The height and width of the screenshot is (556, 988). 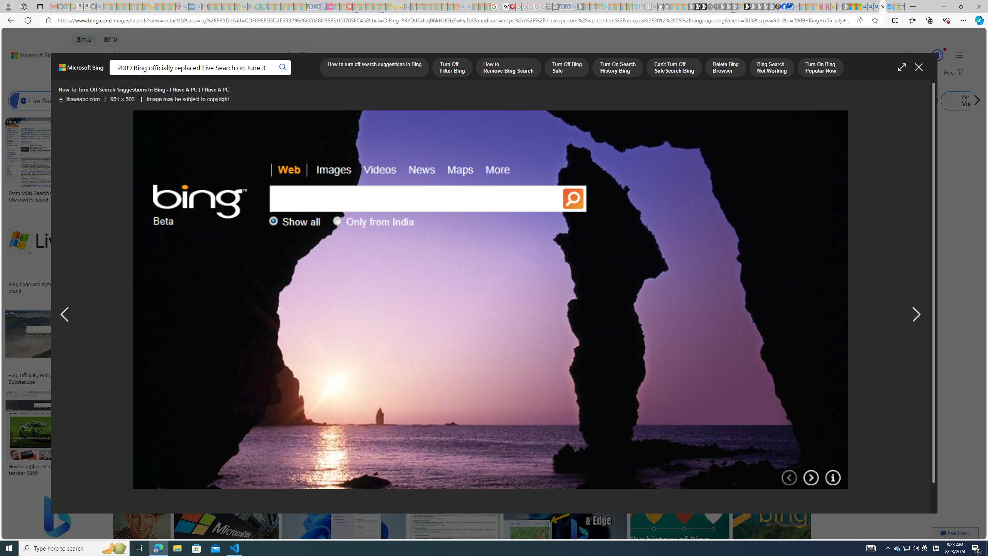 What do you see at coordinates (811, 101) in the screenshot?
I see `Https Bing Search Q MSN` at bounding box center [811, 101].